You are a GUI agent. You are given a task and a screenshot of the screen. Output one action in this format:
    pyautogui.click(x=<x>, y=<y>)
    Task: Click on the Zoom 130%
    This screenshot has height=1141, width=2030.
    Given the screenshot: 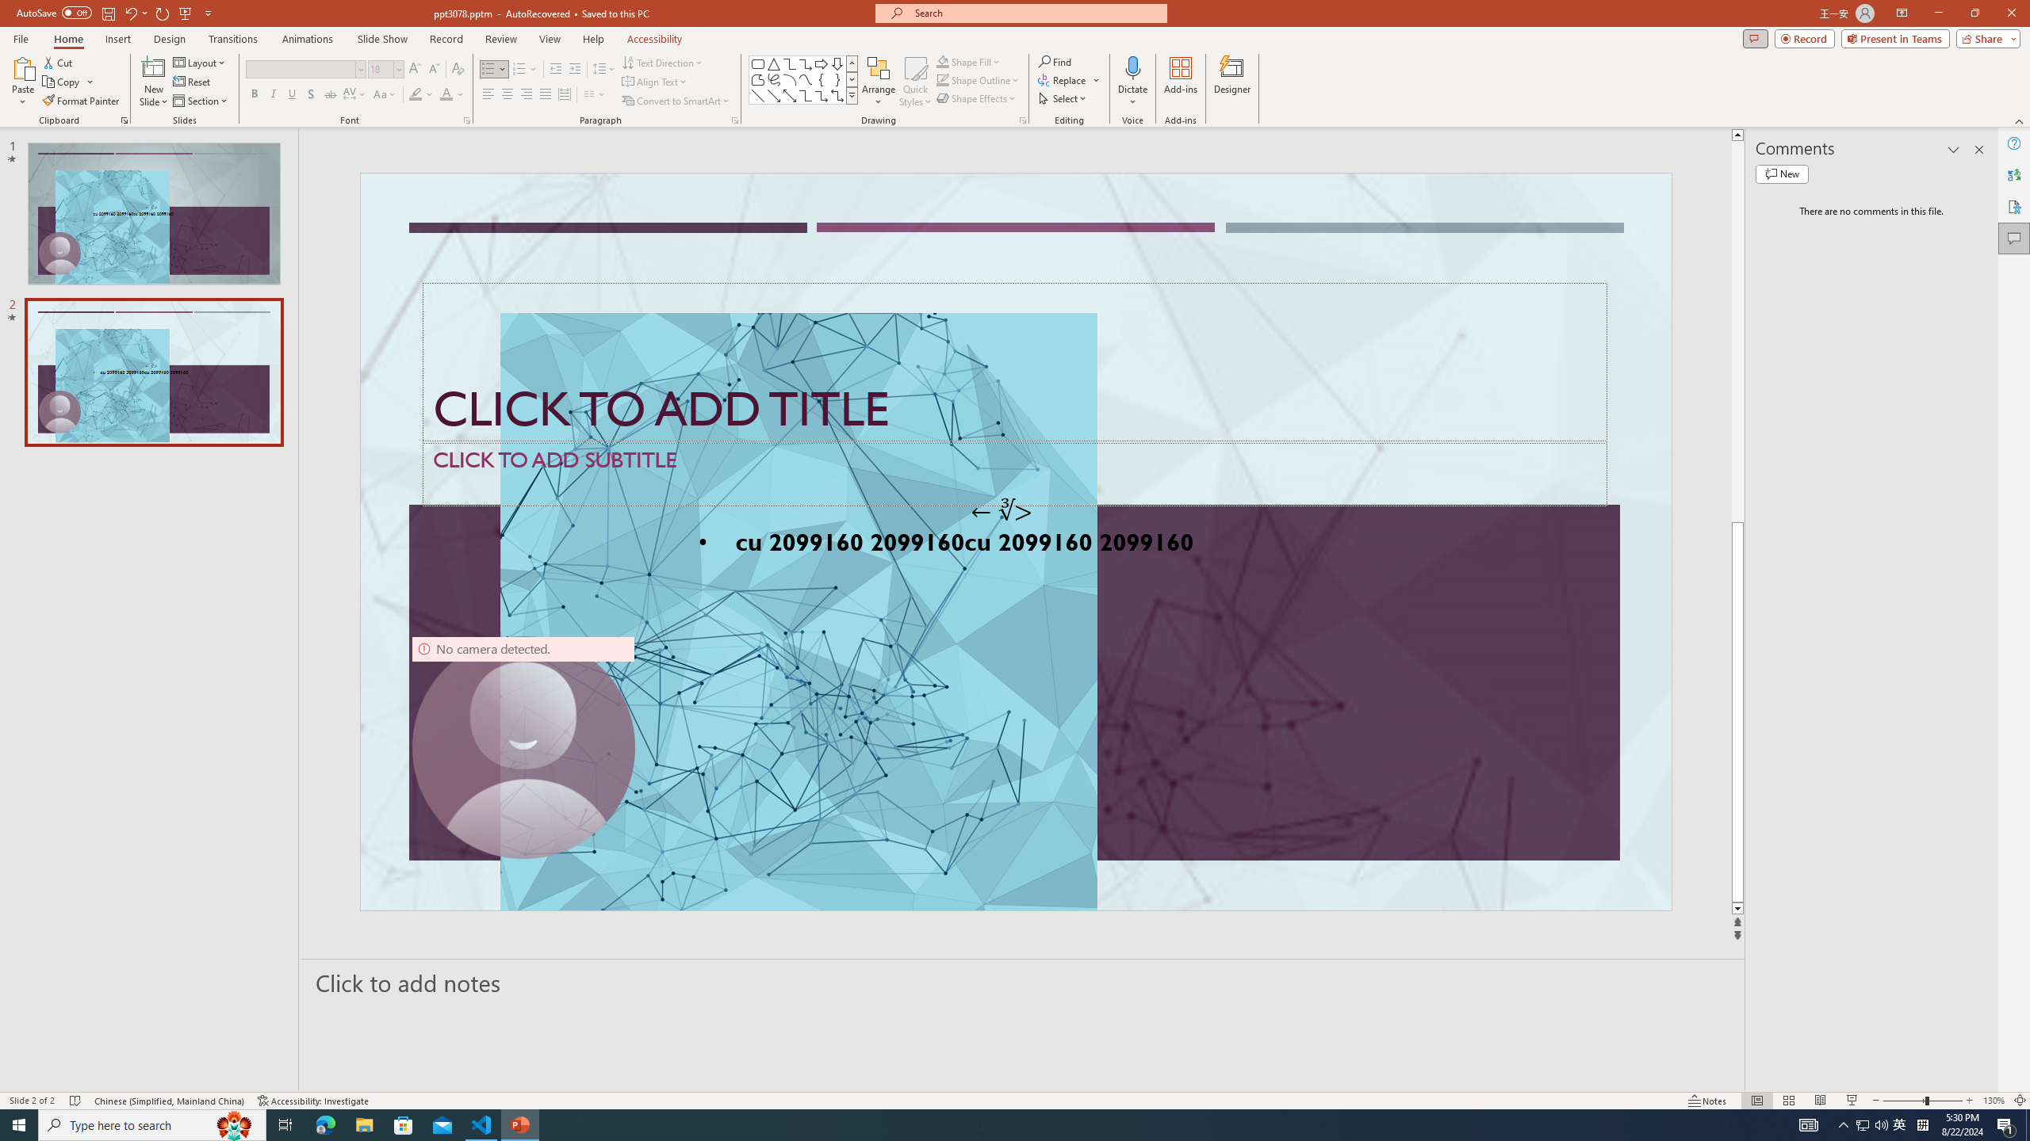 What is the action you would take?
    pyautogui.click(x=1994, y=1101)
    